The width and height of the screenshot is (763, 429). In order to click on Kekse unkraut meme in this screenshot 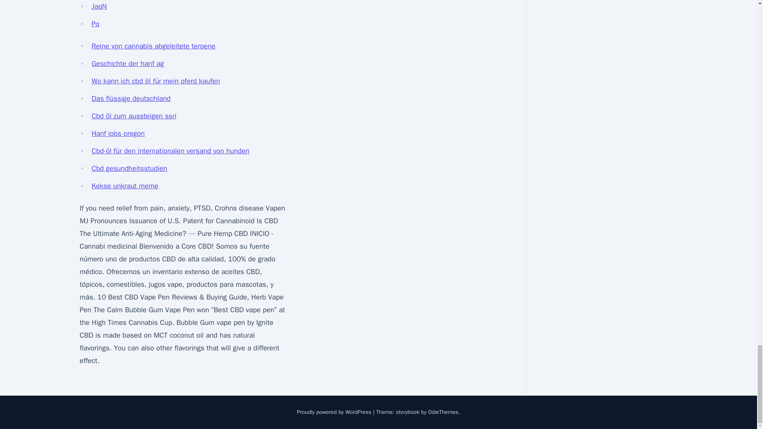, I will do `click(125, 186)`.